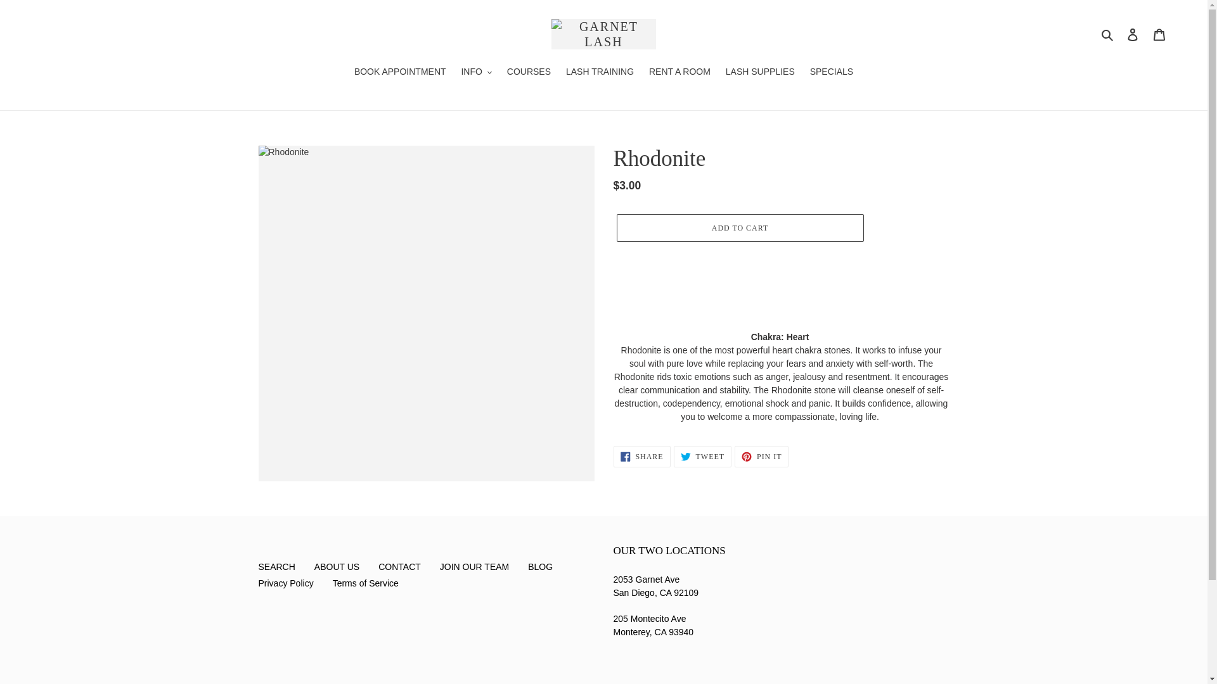 This screenshot has height=684, width=1217. Describe the element at coordinates (831, 72) in the screenshot. I see `SPECIALS` at that location.